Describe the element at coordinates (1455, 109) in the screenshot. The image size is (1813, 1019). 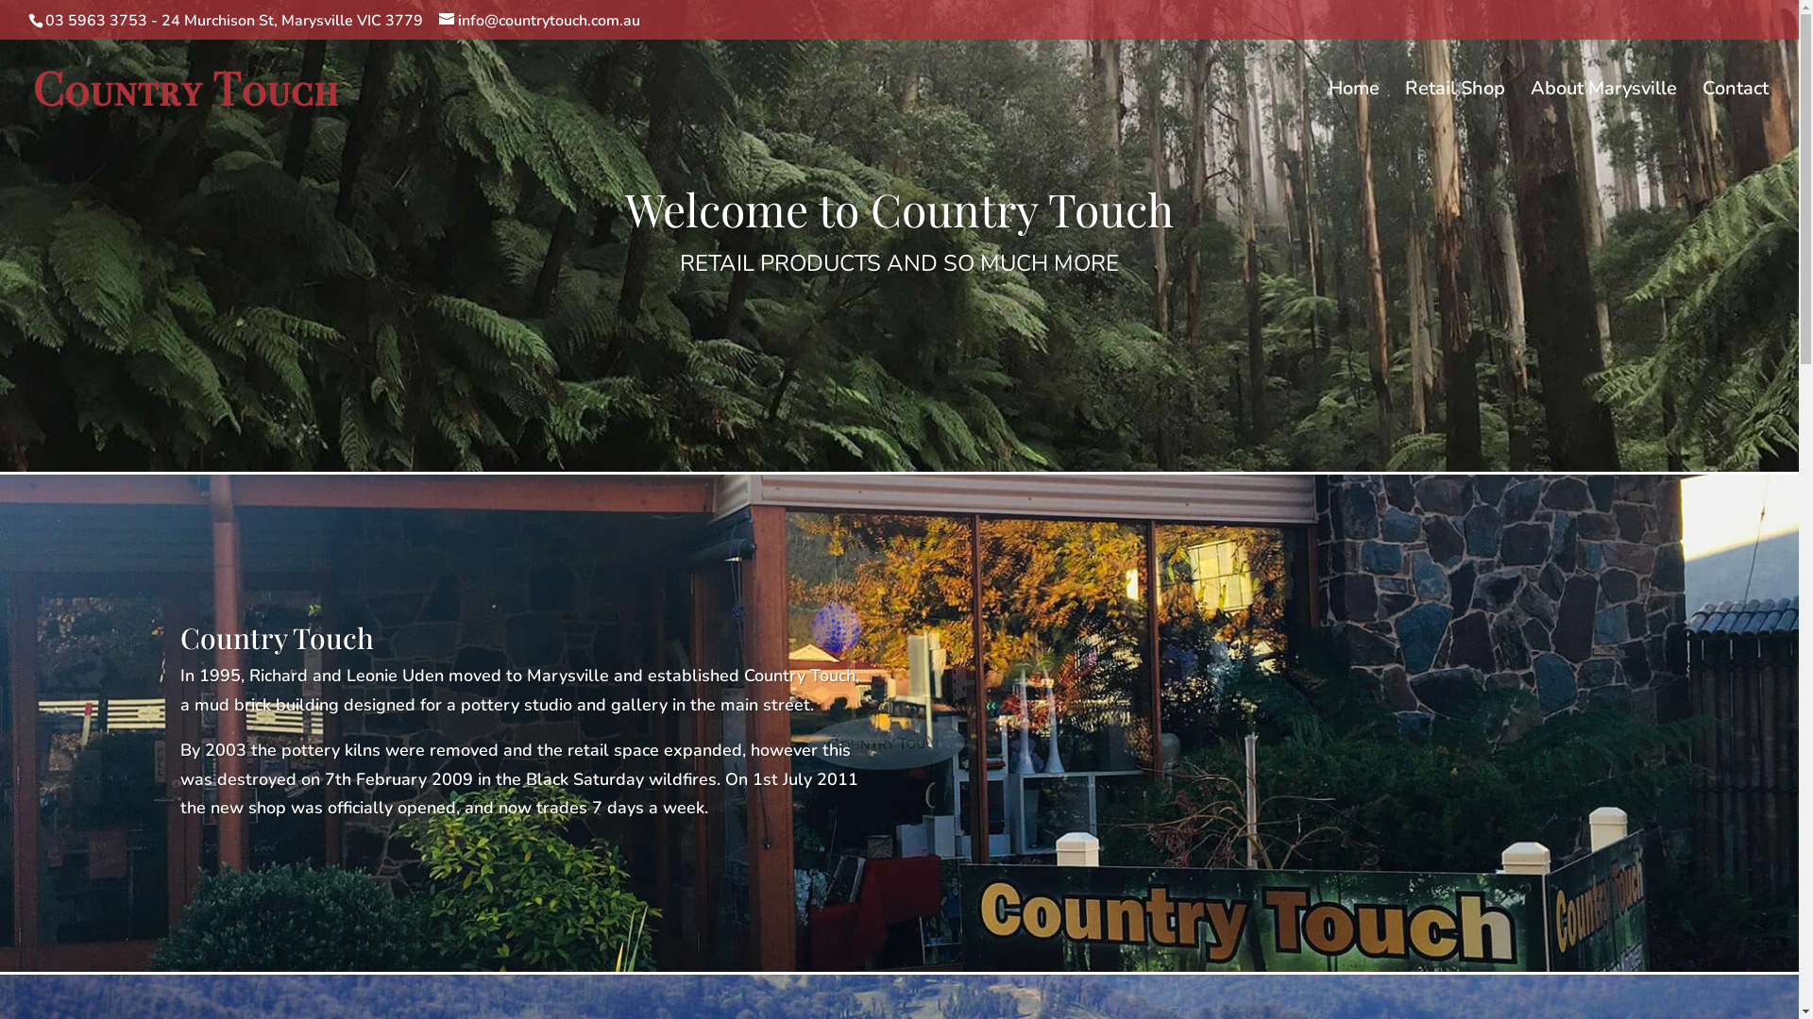
I see `Retail Shop` at that location.